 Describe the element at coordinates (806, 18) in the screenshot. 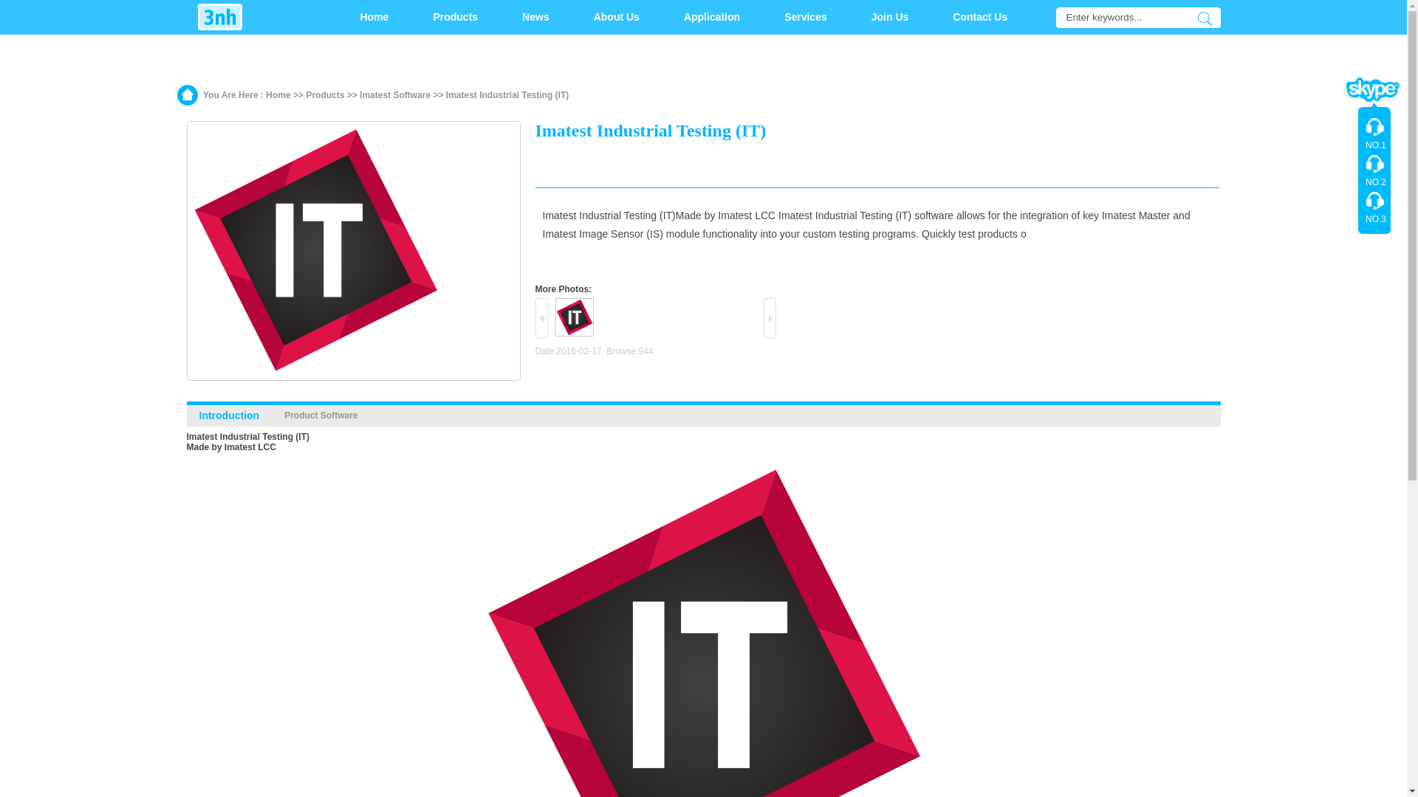

I see `Services` at that location.